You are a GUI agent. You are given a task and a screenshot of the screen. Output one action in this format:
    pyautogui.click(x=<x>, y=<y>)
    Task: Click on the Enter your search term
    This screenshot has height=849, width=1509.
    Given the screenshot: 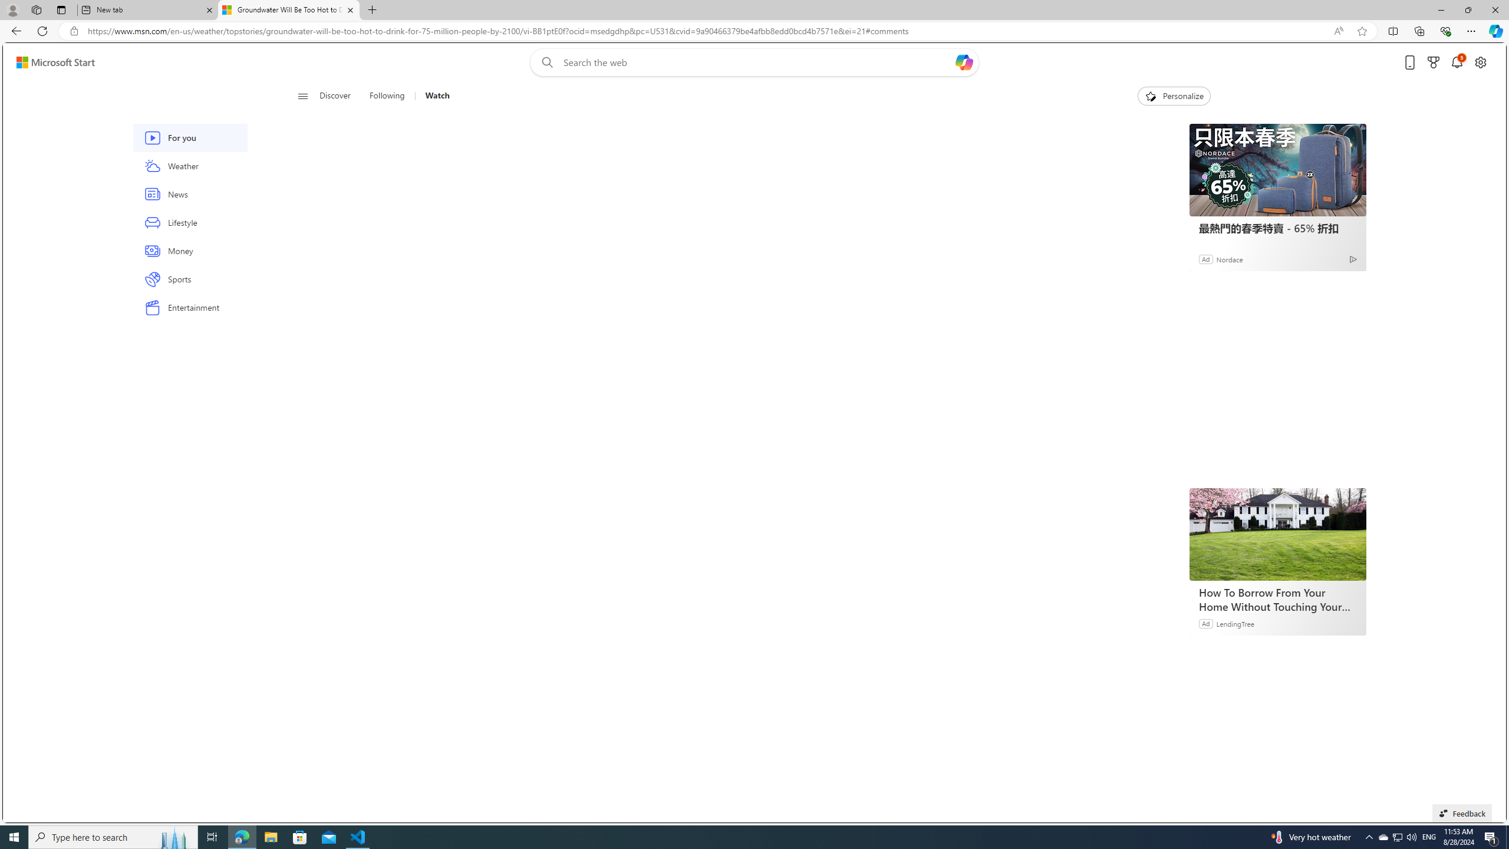 What is the action you would take?
    pyautogui.click(x=757, y=62)
    